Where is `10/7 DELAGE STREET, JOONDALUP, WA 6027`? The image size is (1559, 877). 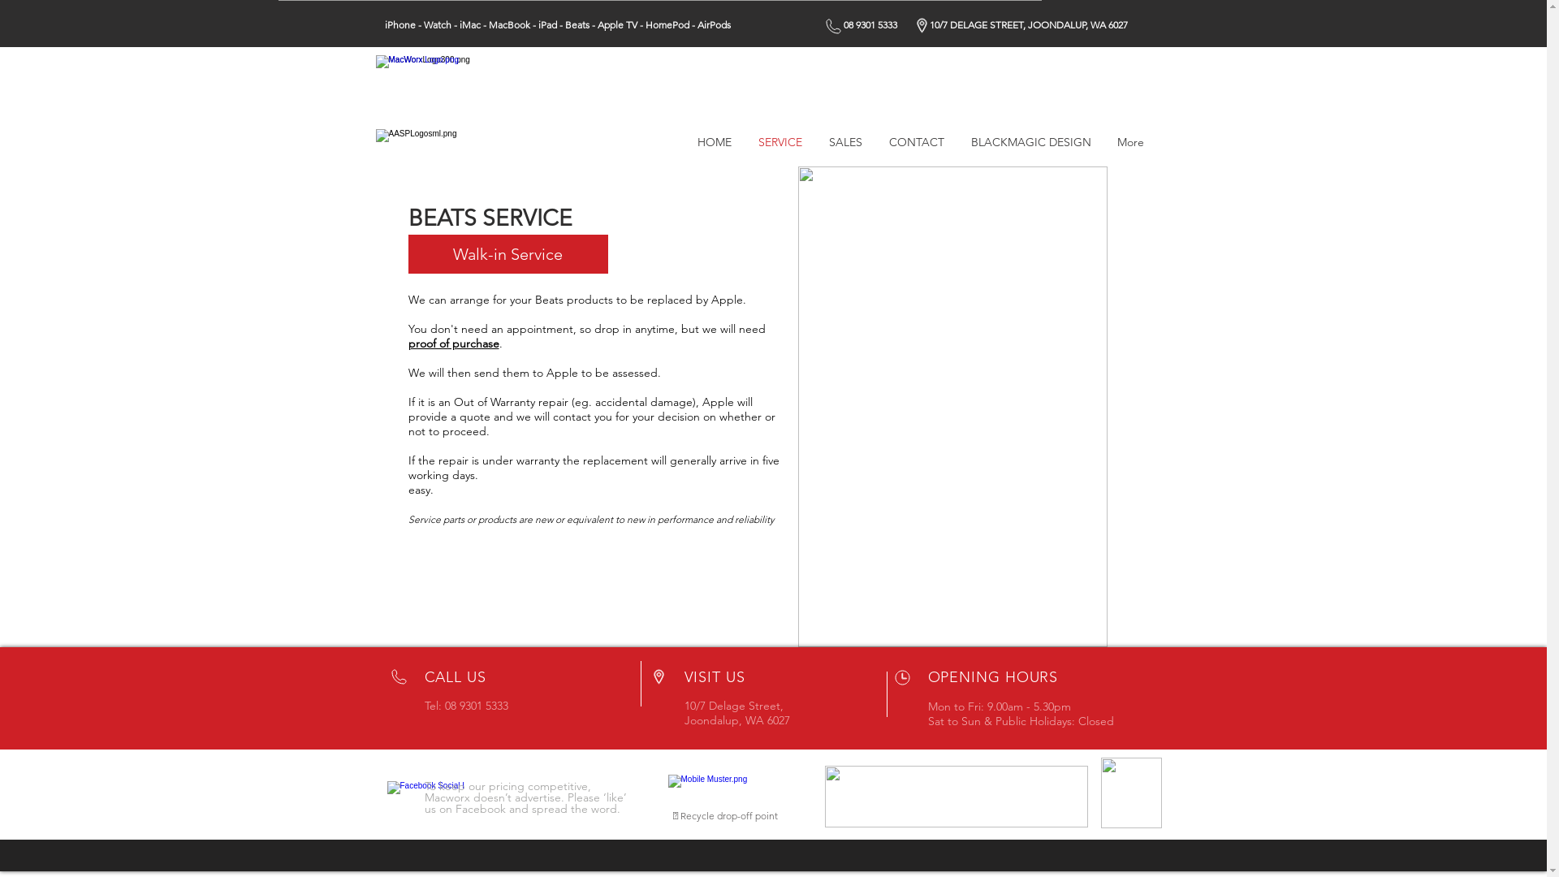 10/7 DELAGE STREET, JOONDALUP, WA 6027 is located at coordinates (1028, 24).